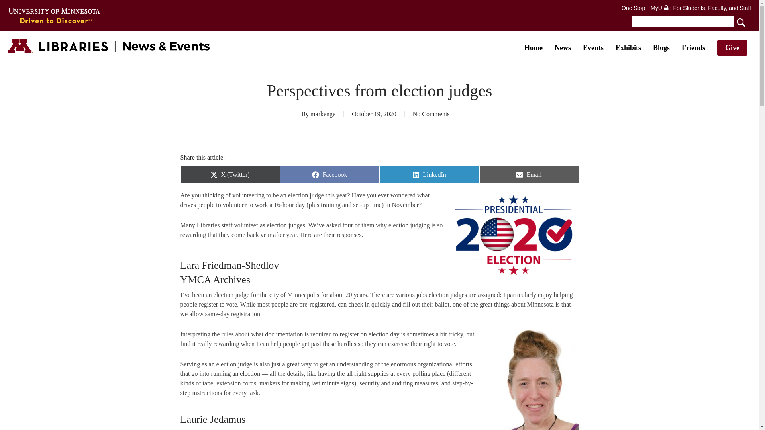 The width and height of the screenshot is (765, 430). I want to click on News, so click(563, 48).